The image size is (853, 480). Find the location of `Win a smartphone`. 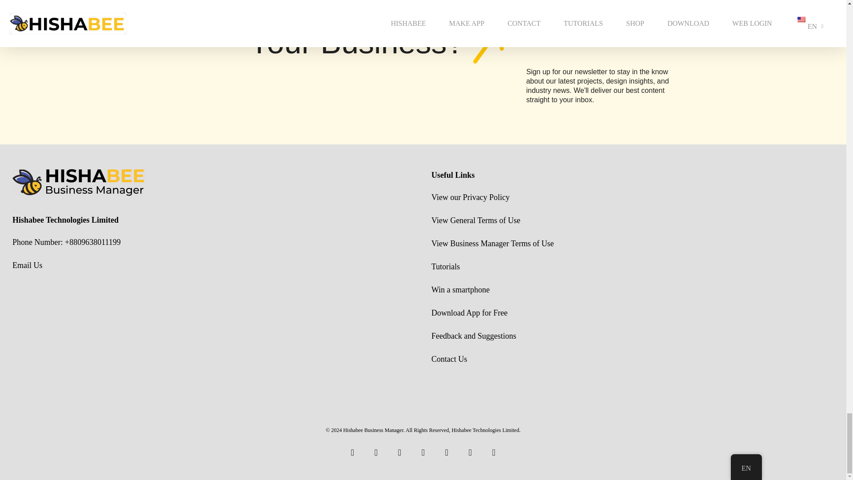

Win a smartphone is located at coordinates (460, 290).